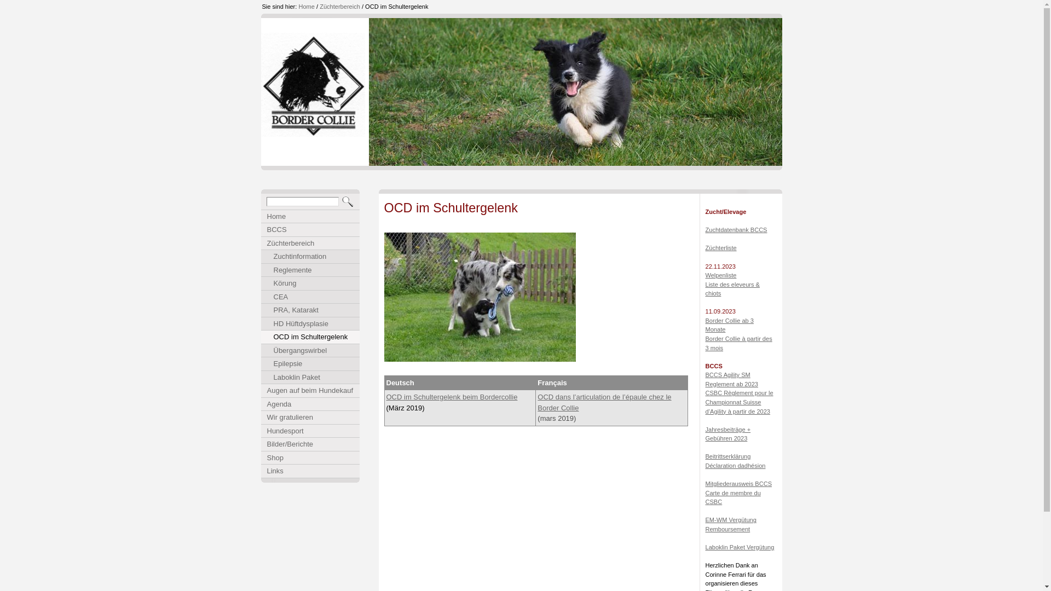 The width and height of the screenshot is (1051, 591). What do you see at coordinates (310, 217) in the screenshot?
I see `Home` at bounding box center [310, 217].